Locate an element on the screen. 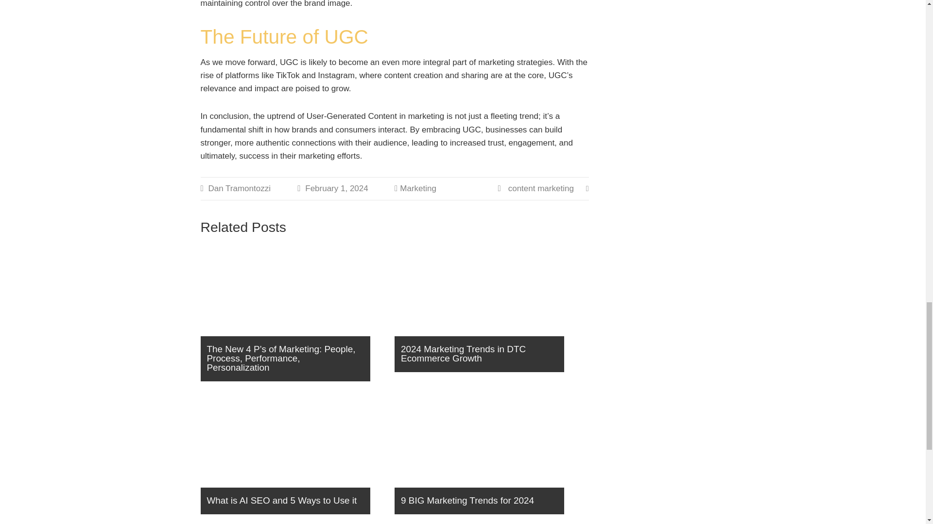 The width and height of the screenshot is (933, 524). content marketing is located at coordinates (541, 188).